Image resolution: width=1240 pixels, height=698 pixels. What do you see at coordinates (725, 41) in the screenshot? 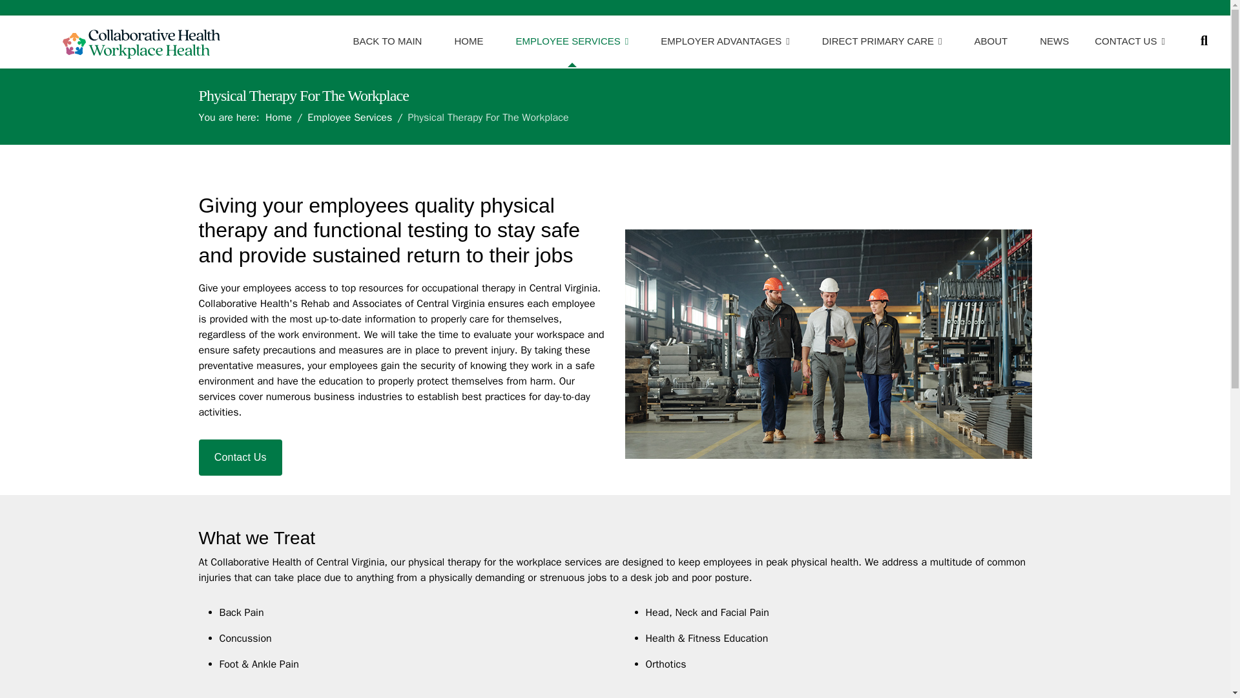
I see `EMPLOYER ADVANTAGES` at bounding box center [725, 41].